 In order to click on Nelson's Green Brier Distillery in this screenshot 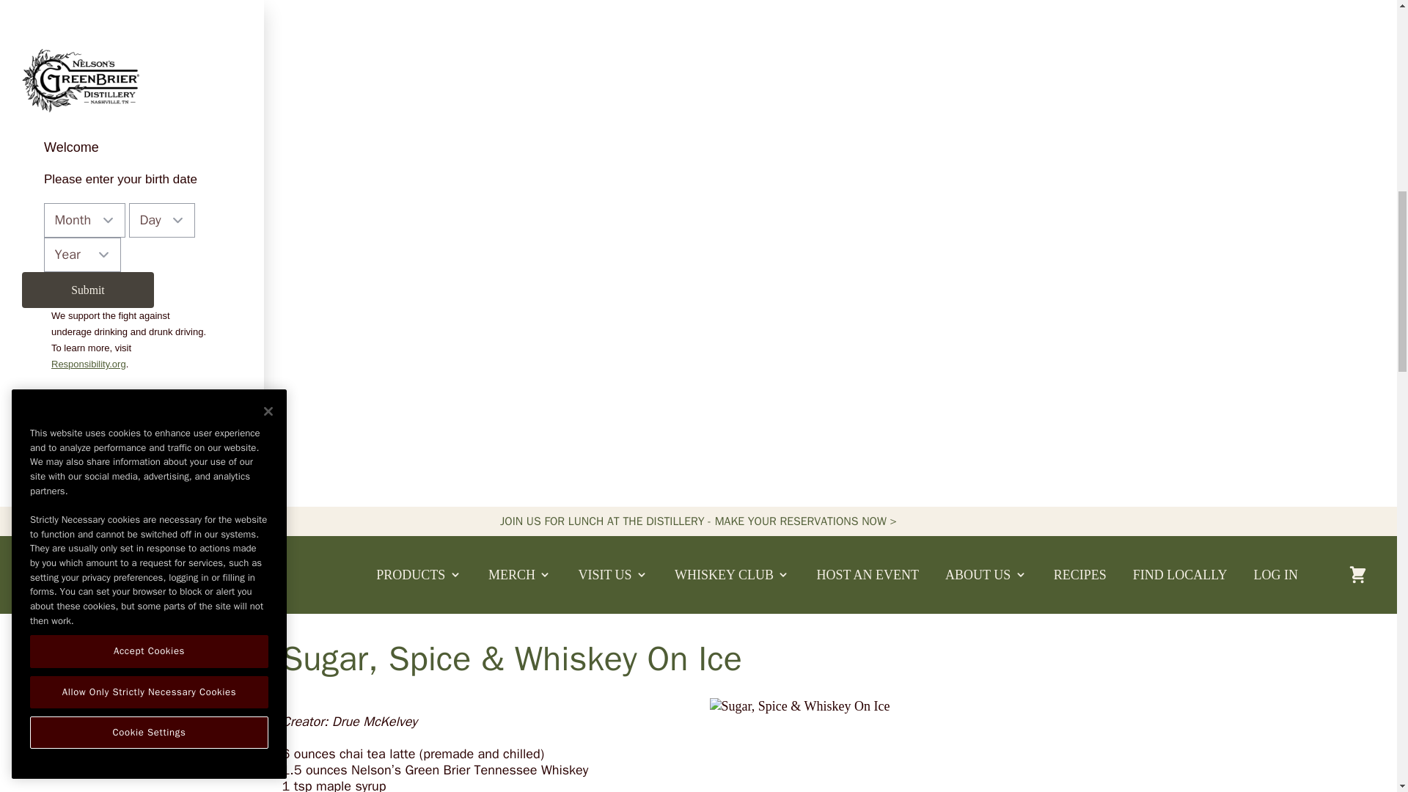, I will do `click(66, 574)`.